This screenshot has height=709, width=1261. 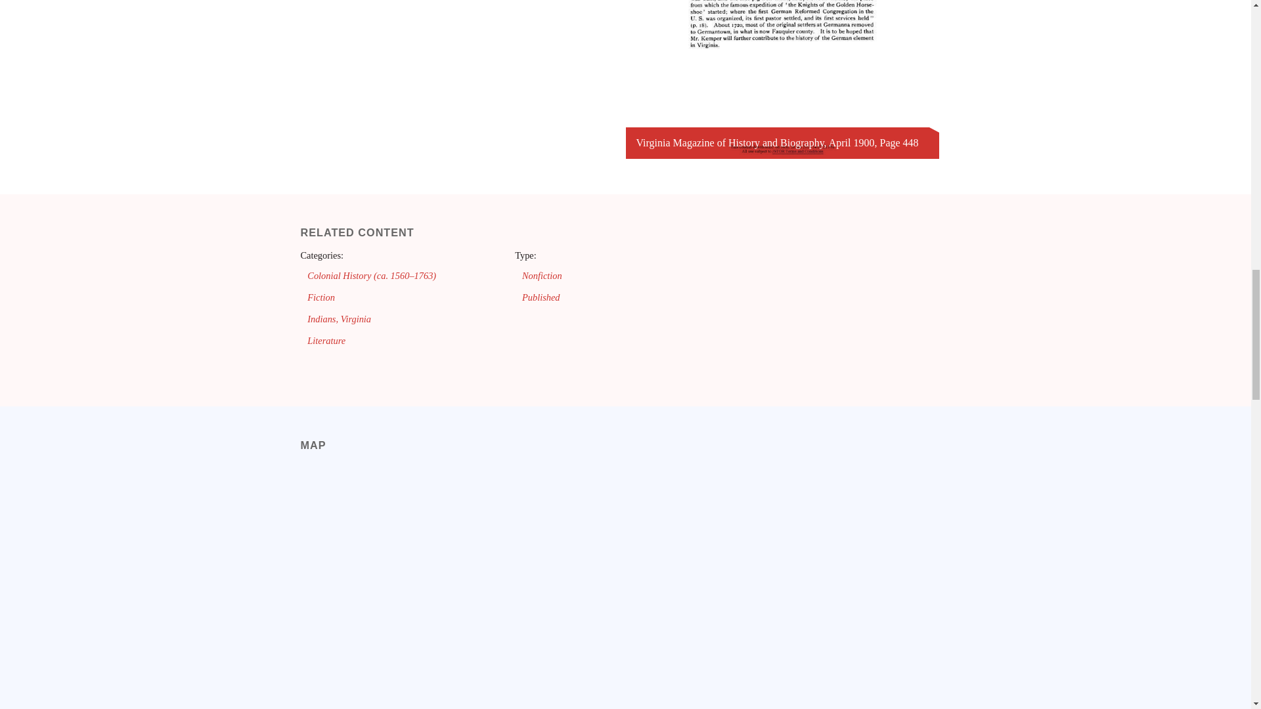 I want to click on Indians, Virginia, so click(x=339, y=319).